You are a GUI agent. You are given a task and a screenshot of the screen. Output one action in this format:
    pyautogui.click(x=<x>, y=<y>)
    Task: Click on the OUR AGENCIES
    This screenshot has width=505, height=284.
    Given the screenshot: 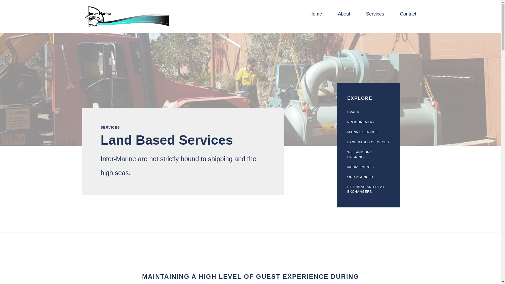 What is the action you would take?
    pyautogui.click(x=368, y=177)
    